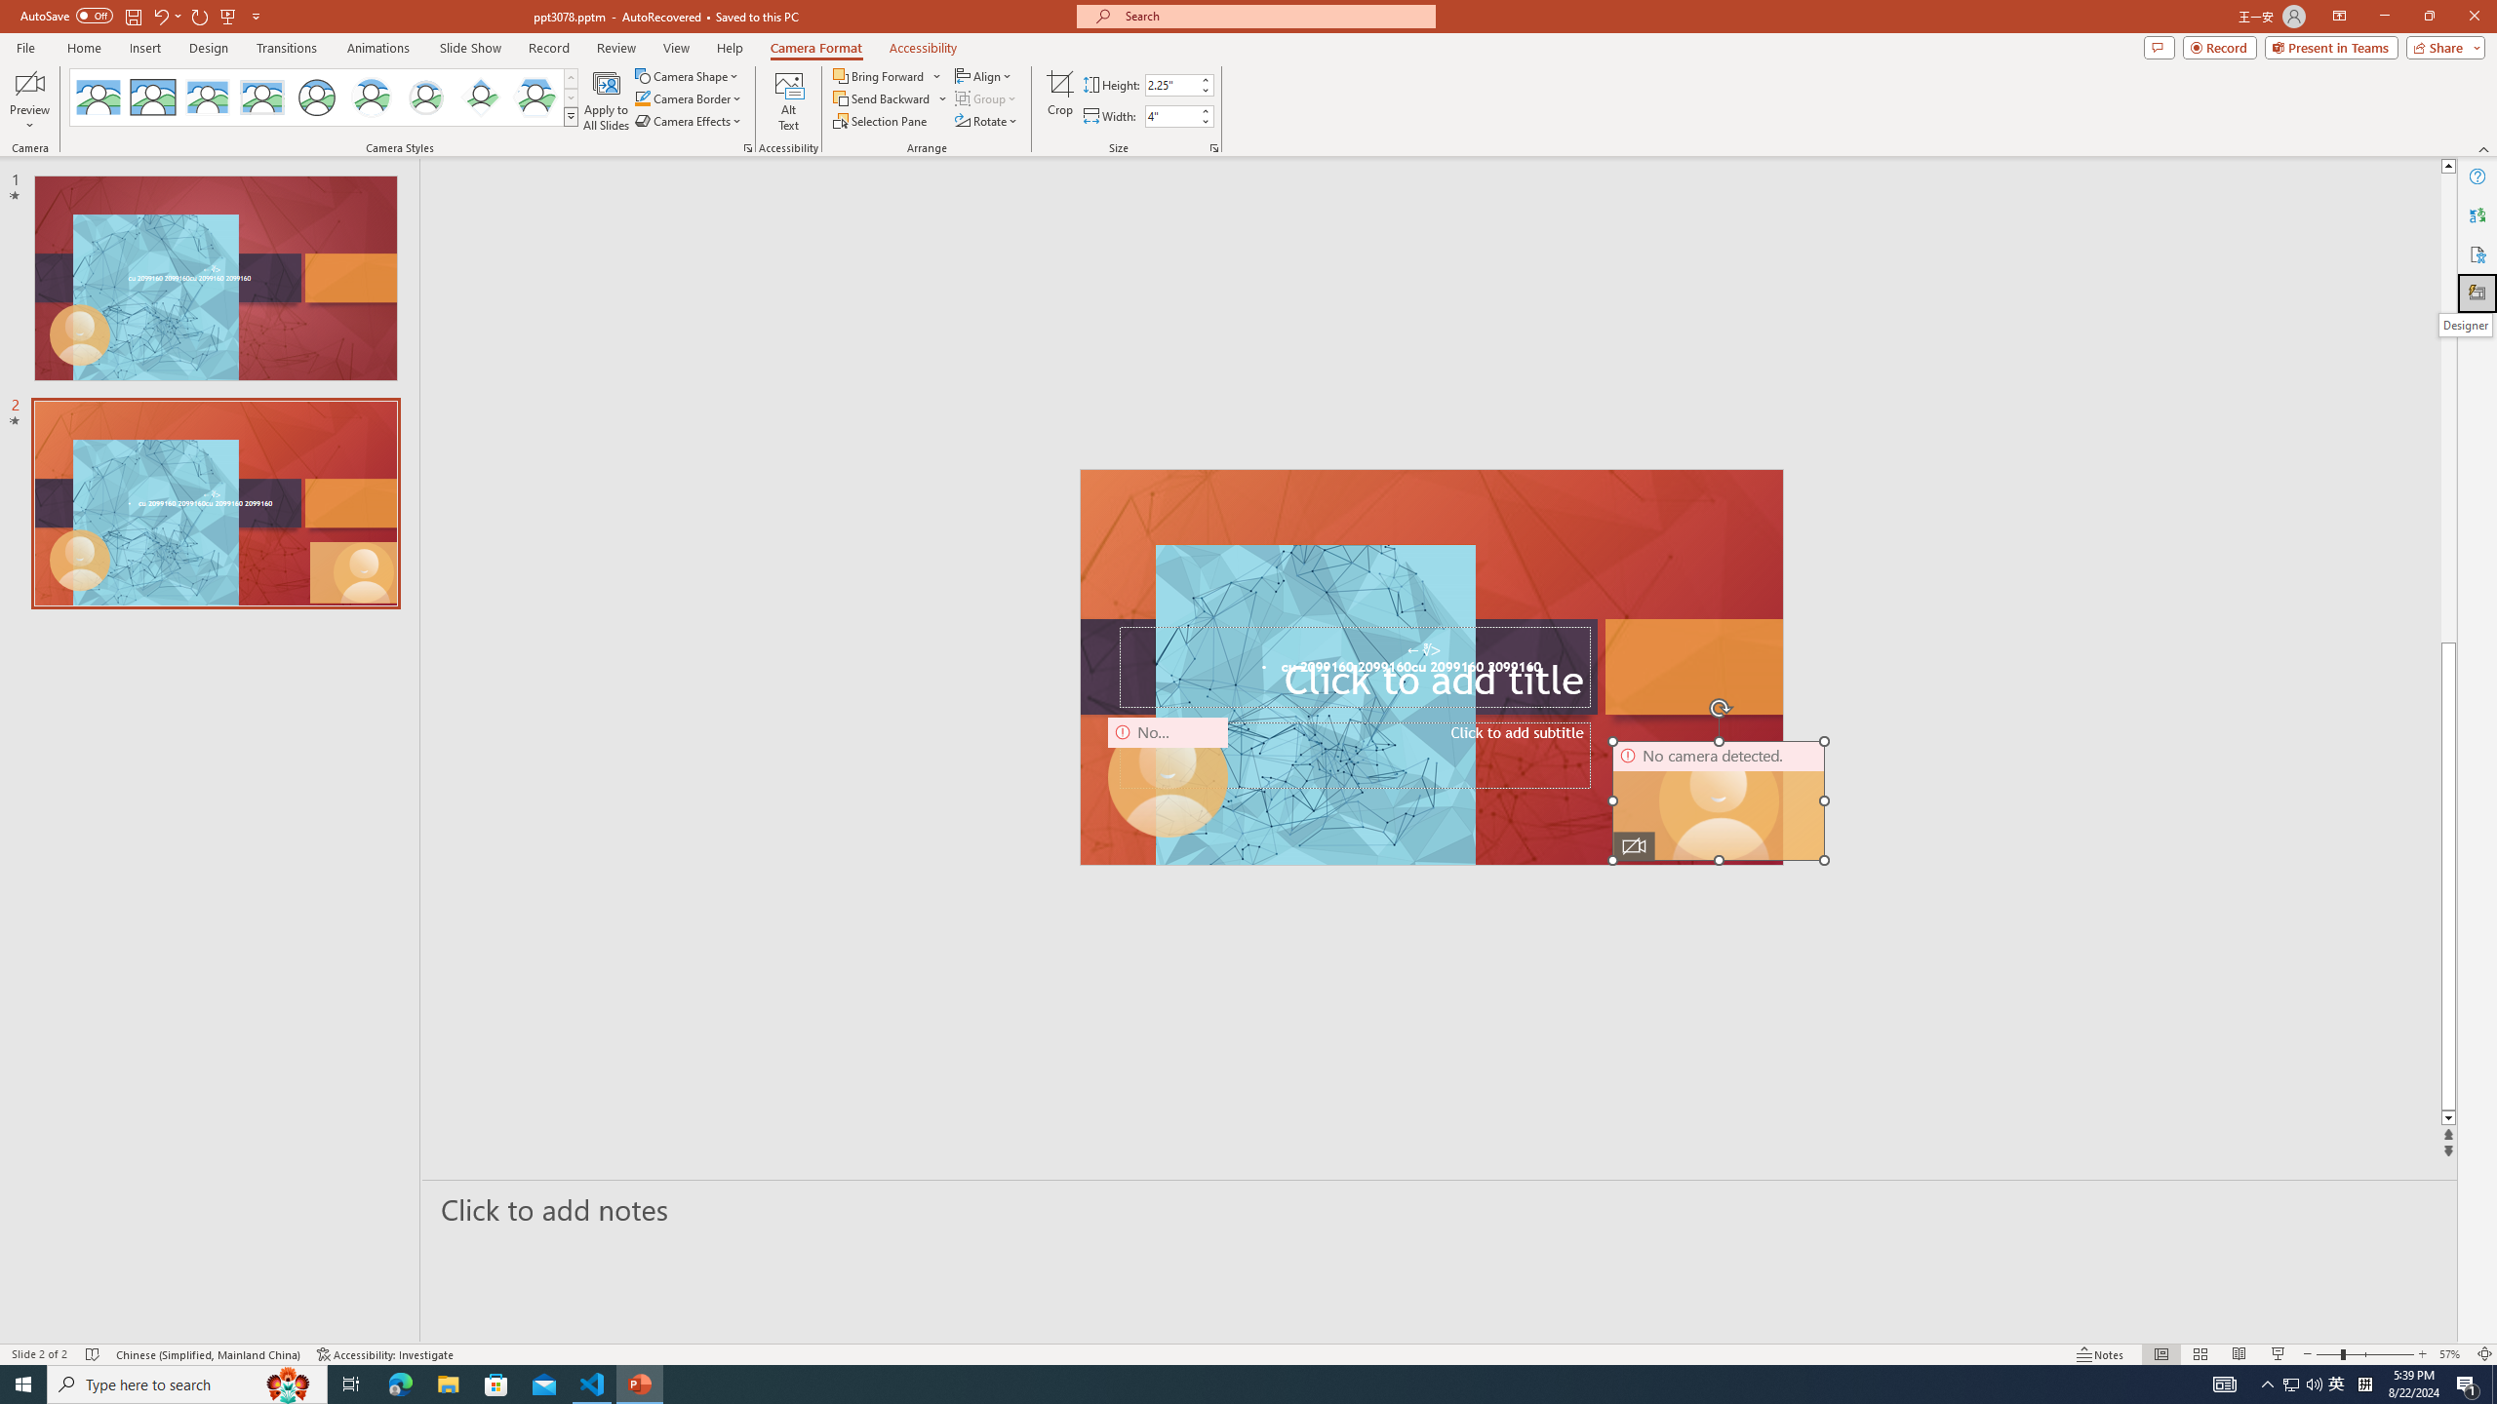  What do you see at coordinates (482, 97) in the screenshot?
I see `Center Shadow Diamond` at bounding box center [482, 97].